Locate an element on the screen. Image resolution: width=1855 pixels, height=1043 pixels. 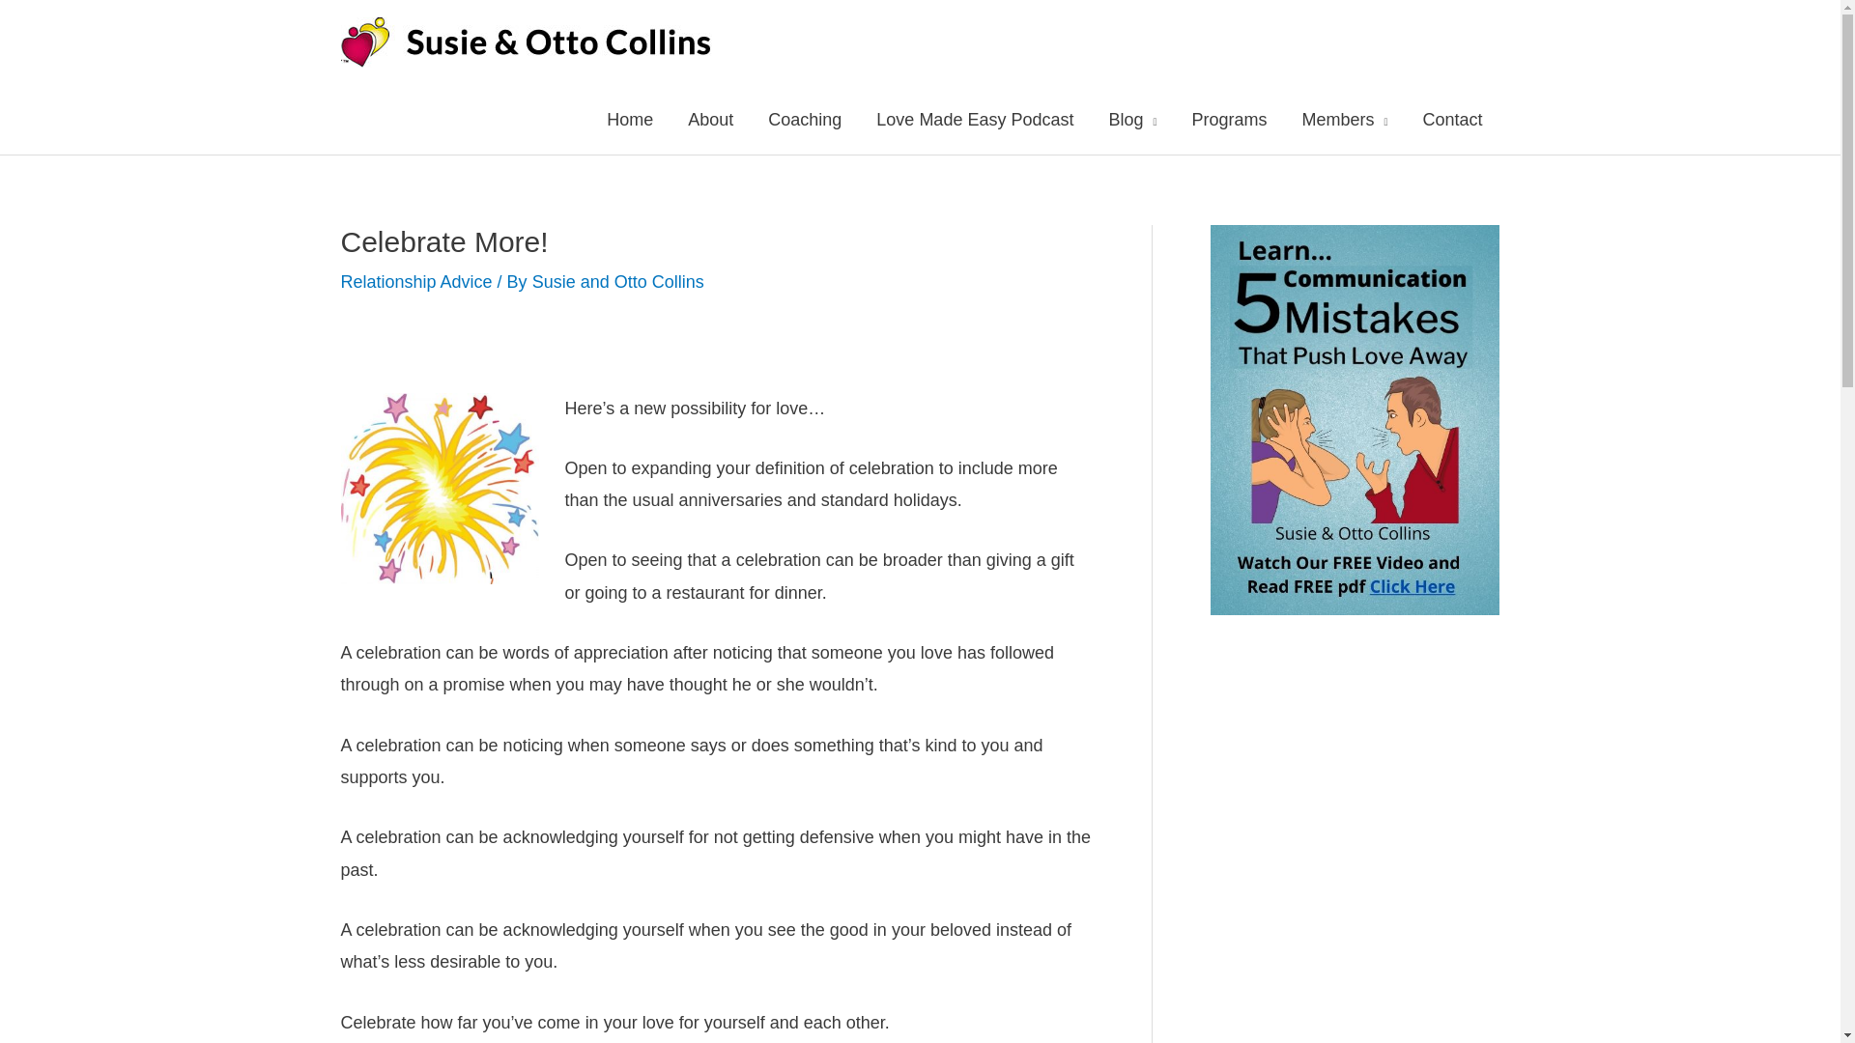
Blog is located at coordinates (1132, 119).